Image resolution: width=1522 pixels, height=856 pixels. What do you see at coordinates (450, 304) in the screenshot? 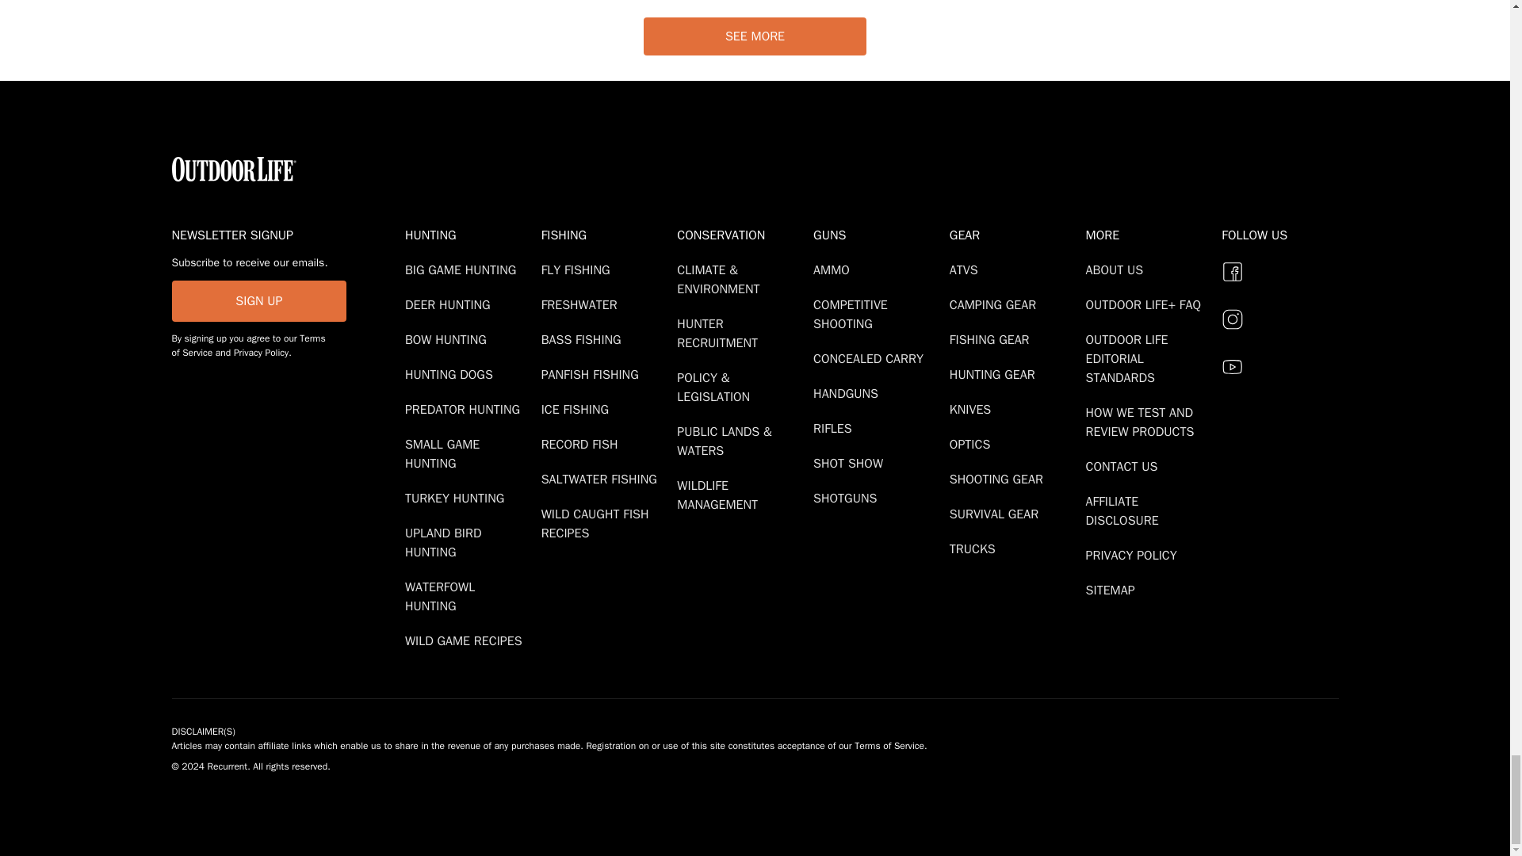
I see `Deer Hunting` at bounding box center [450, 304].